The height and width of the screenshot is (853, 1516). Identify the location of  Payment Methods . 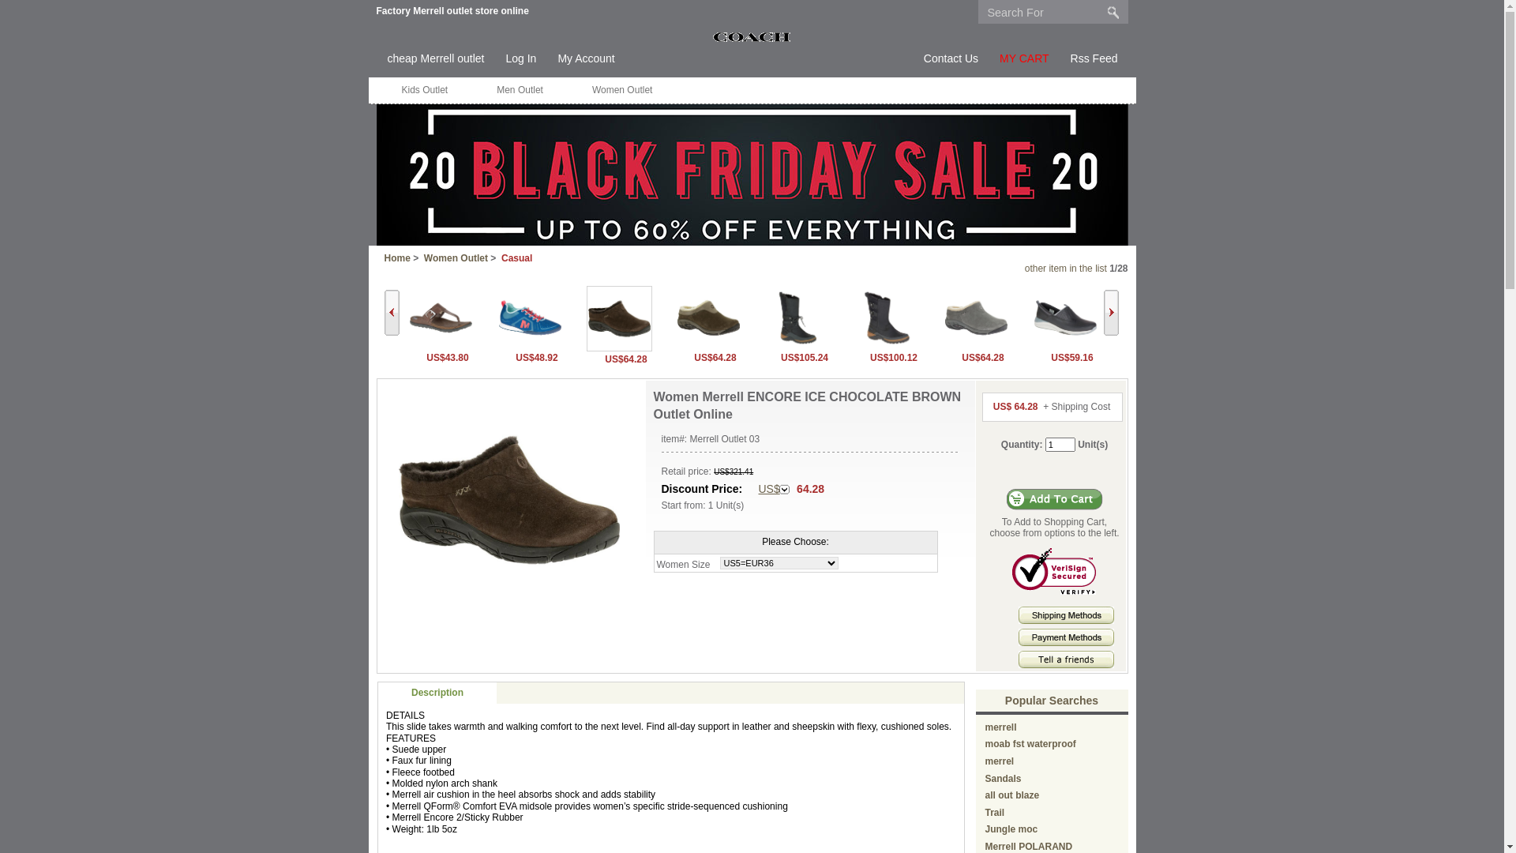
(1066, 637).